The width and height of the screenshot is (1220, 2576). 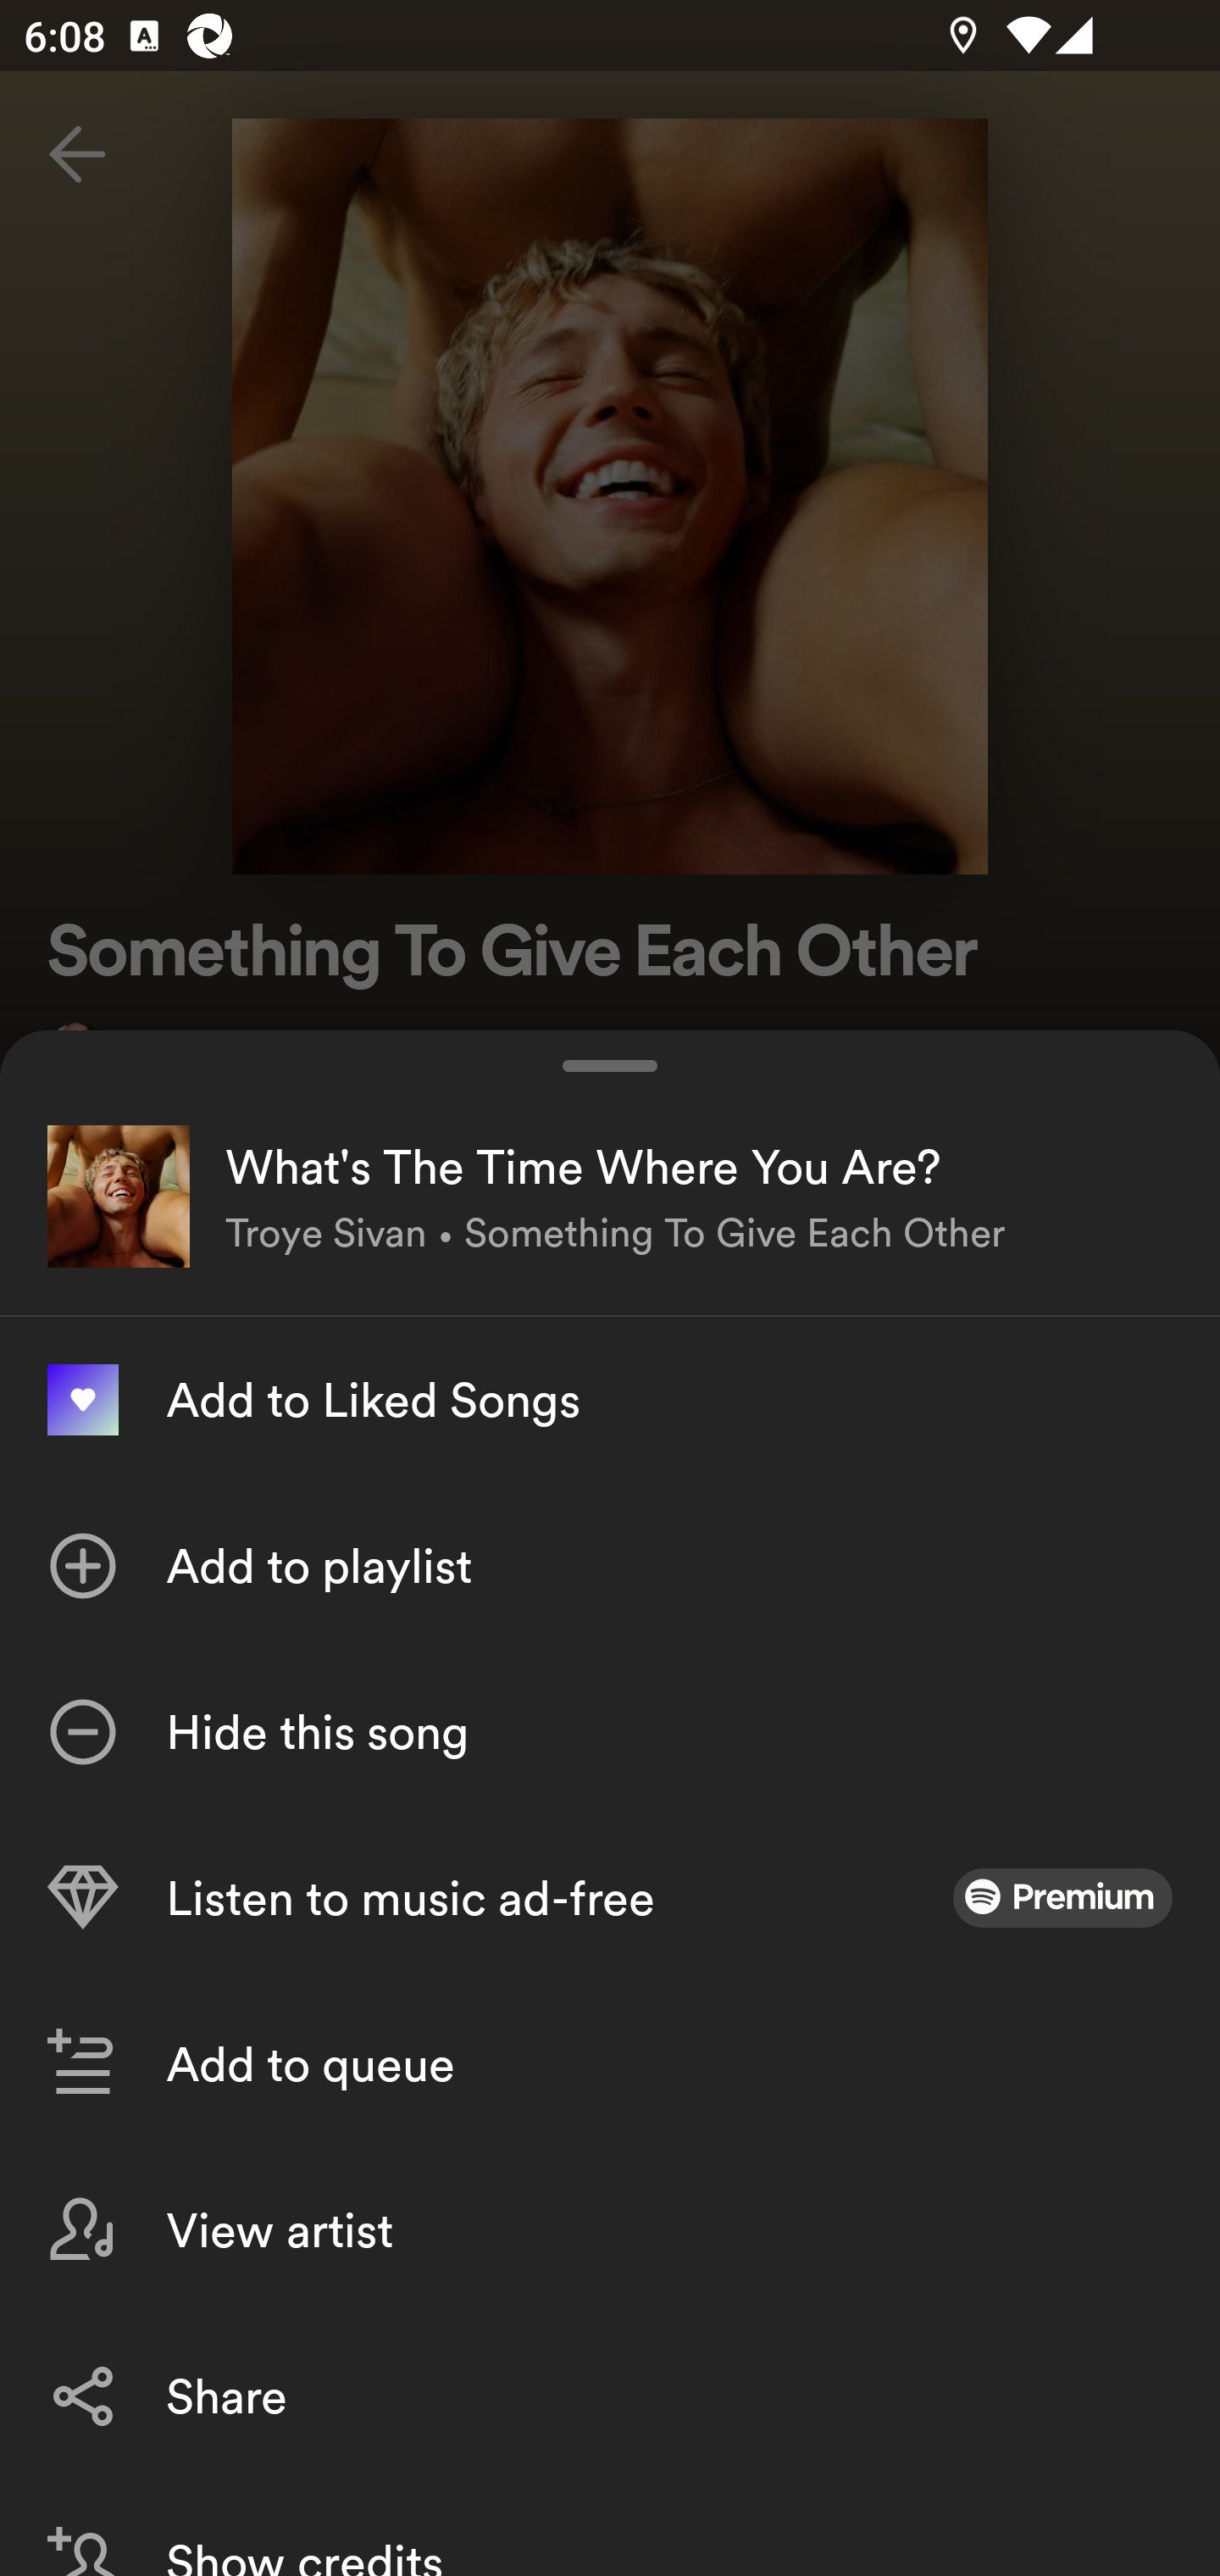 What do you see at coordinates (610, 2395) in the screenshot?
I see `Share` at bounding box center [610, 2395].